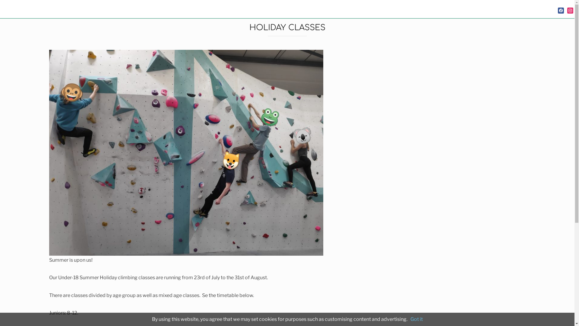 Image resolution: width=579 pixels, height=326 pixels. What do you see at coordinates (416, 319) in the screenshot?
I see `Got it` at bounding box center [416, 319].